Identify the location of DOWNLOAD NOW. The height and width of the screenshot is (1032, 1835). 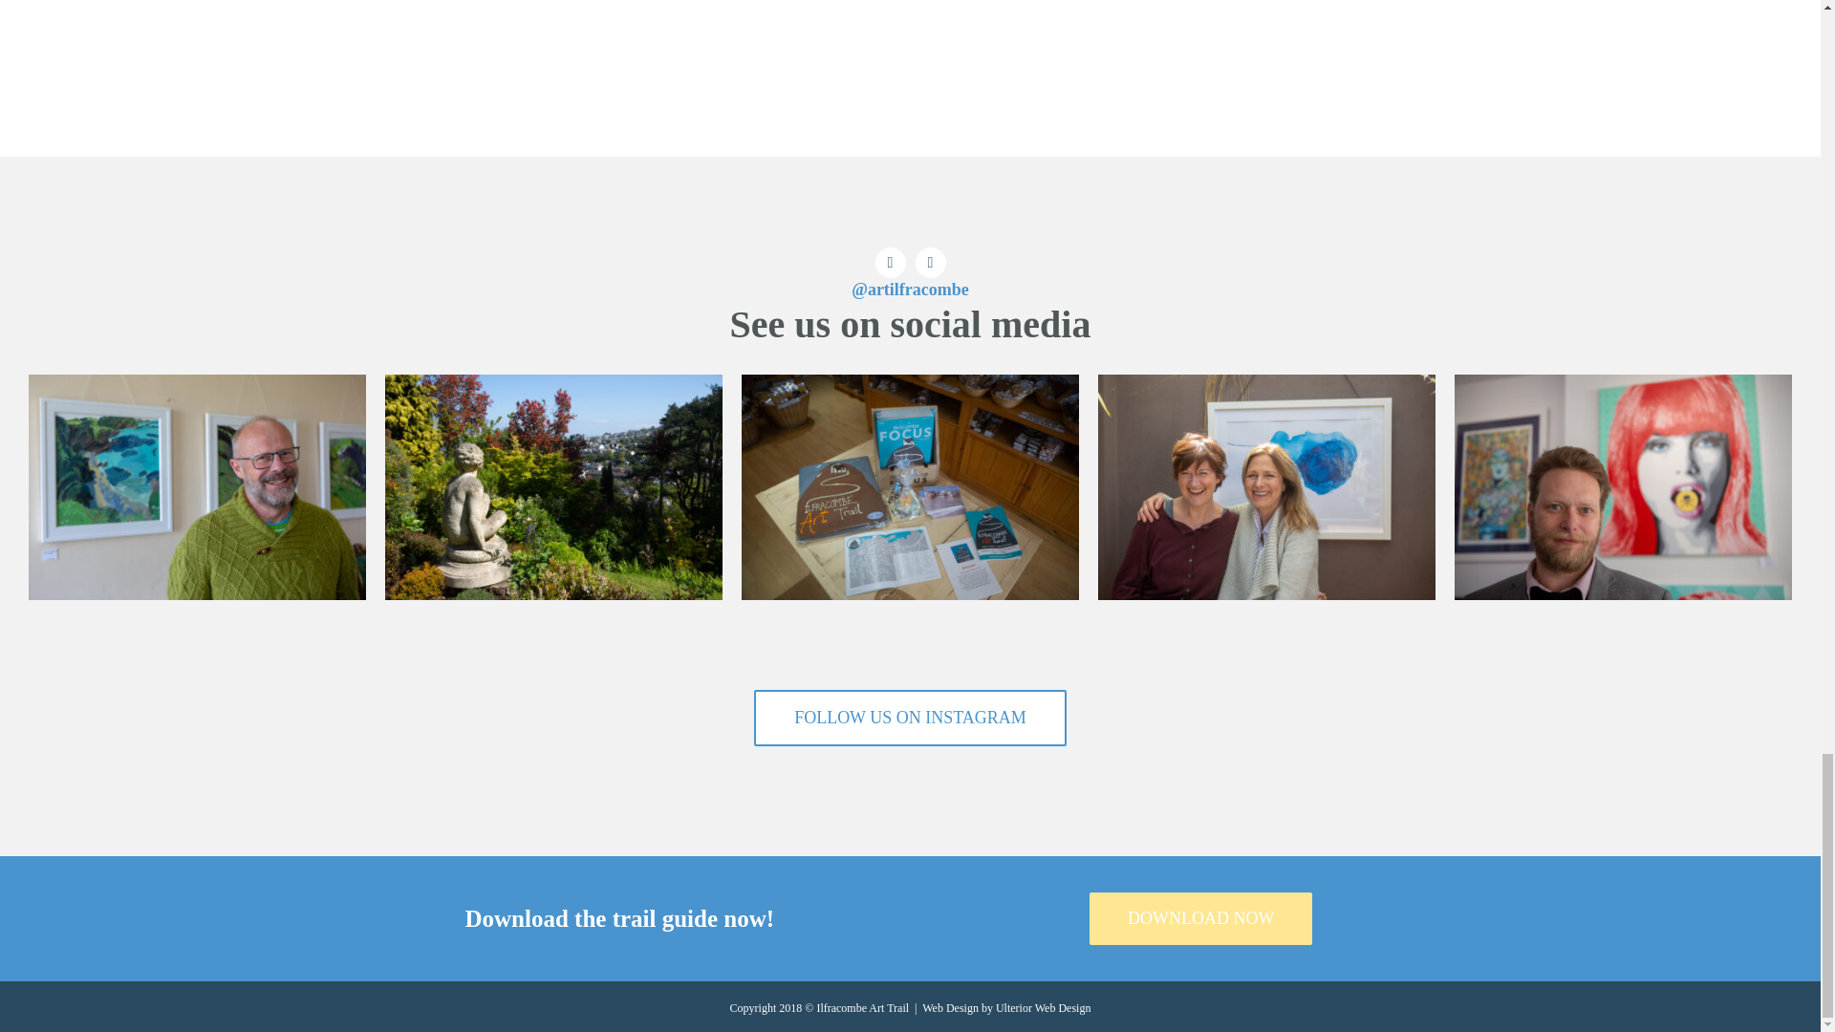
(1200, 919).